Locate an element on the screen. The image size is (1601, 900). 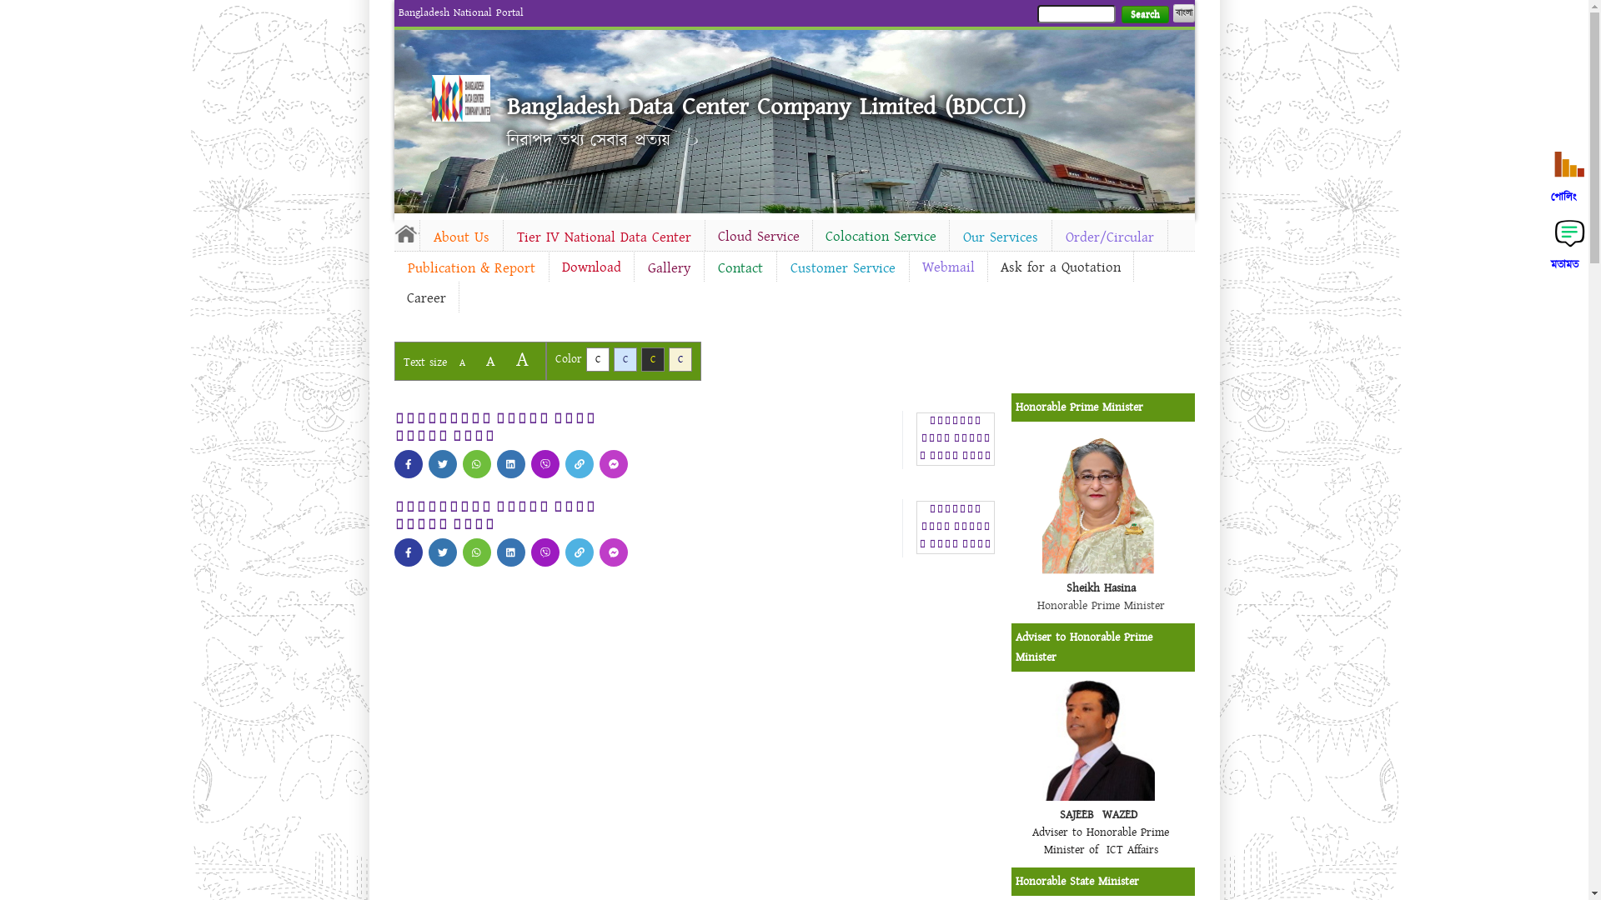
Customer Service is located at coordinates (843, 268).